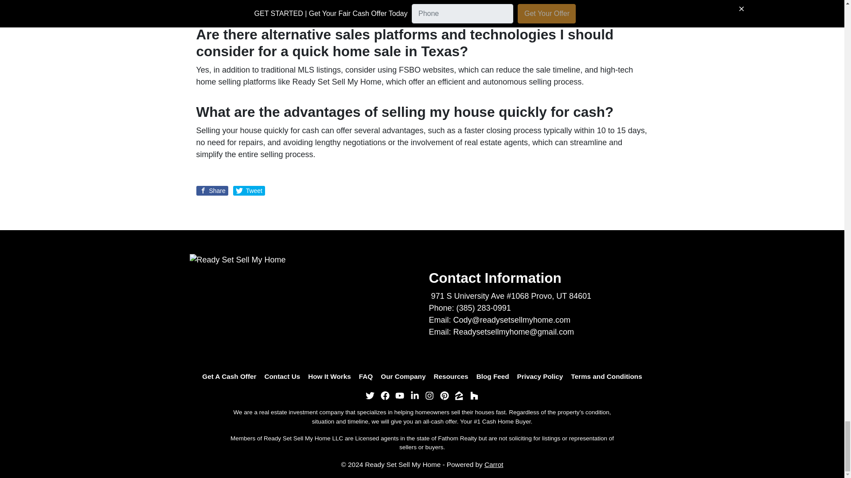 The height and width of the screenshot is (478, 851). I want to click on Contact Us, so click(282, 376).